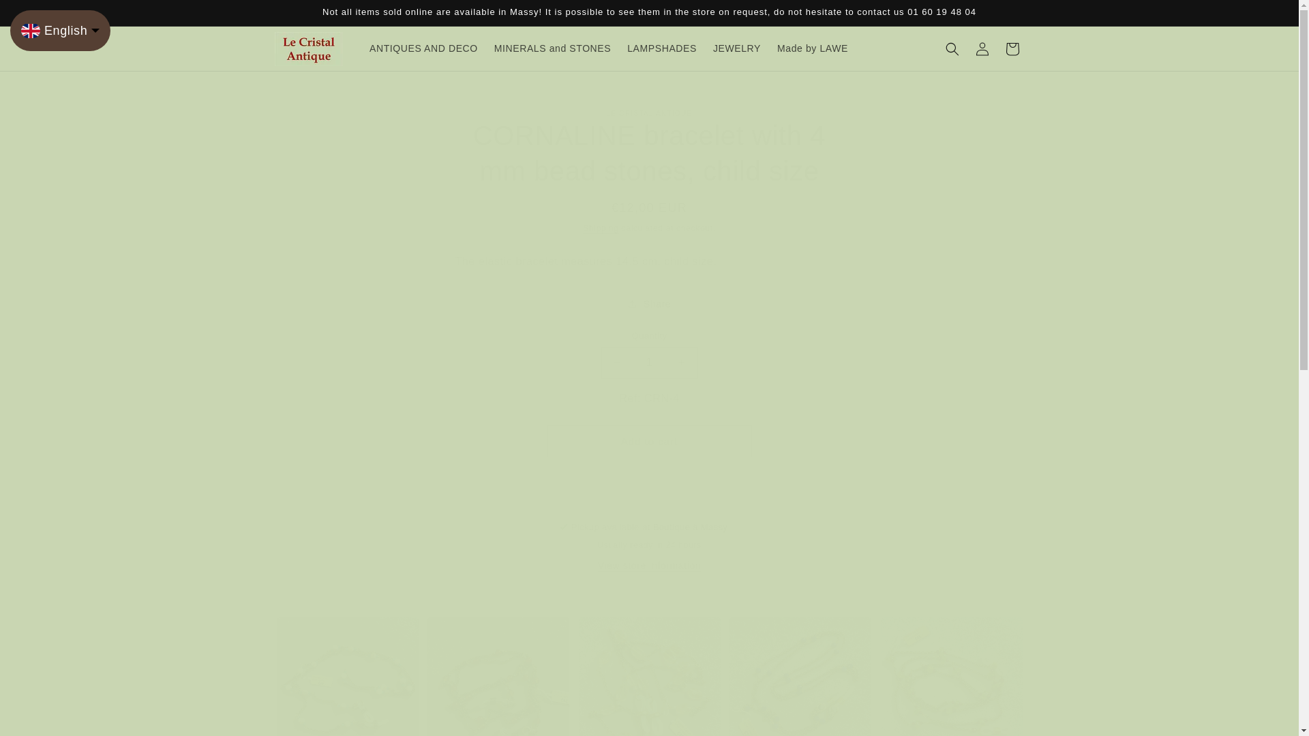 This screenshot has height=736, width=1309. I want to click on JEWELRY, so click(737, 48).